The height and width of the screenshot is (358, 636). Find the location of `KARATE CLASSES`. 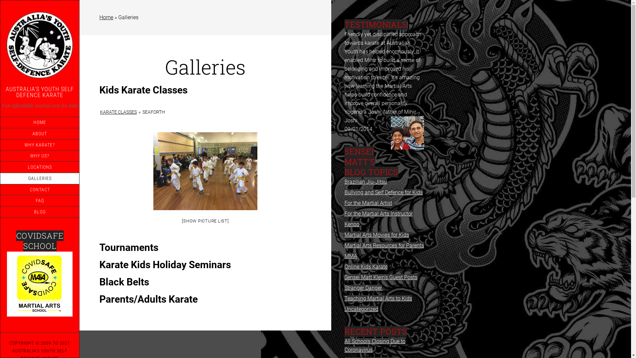

KARATE CLASSES is located at coordinates (119, 112).